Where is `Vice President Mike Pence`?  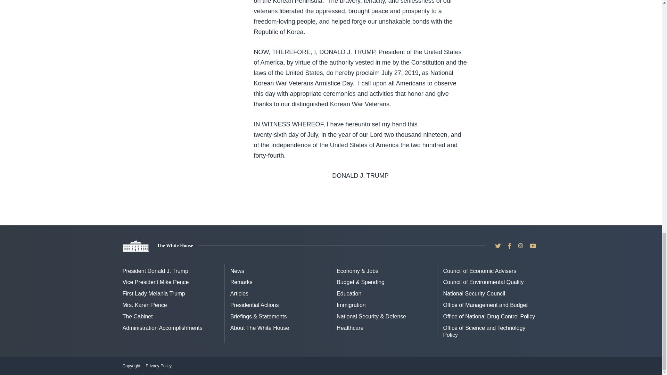 Vice President Mike Pence is located at coordinates (155, 282).